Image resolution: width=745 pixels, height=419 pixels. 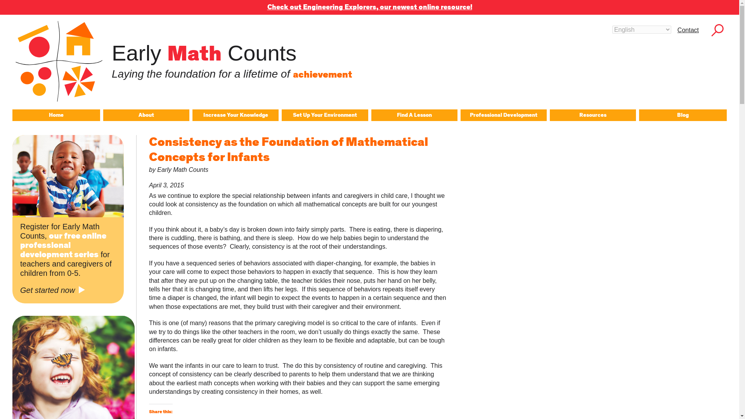 I want to click on Find A Lesson, so click(x=414, y=115).